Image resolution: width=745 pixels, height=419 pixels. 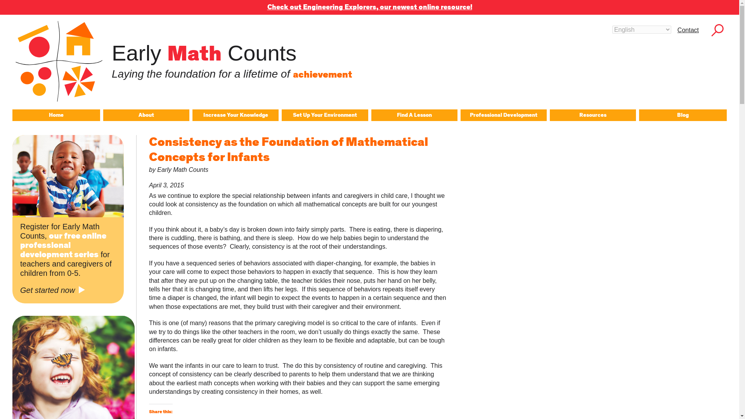 I want to click on Find A Lesson, so click(x=414, y=115).